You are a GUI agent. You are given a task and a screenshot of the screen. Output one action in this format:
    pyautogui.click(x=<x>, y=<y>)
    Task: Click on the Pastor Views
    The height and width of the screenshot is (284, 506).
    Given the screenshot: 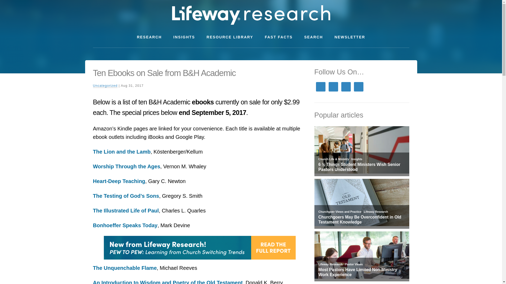 What is the action you would take?
    pyautogui.click(x=354, y=264)
    